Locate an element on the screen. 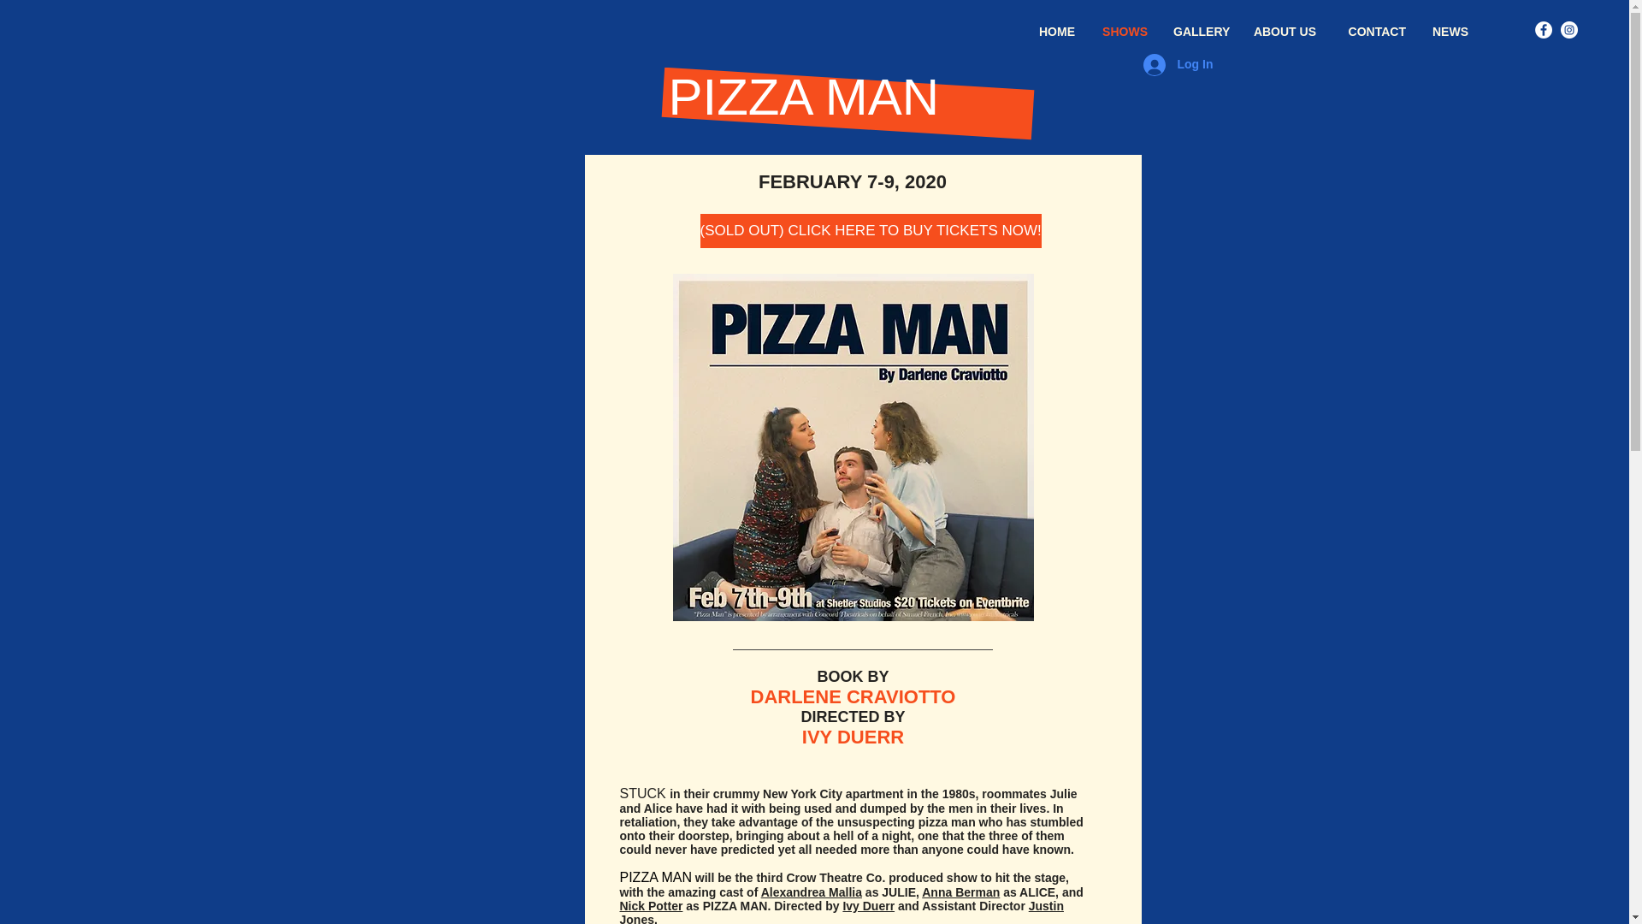  CONTACT is located at coordinates (1373, 31).